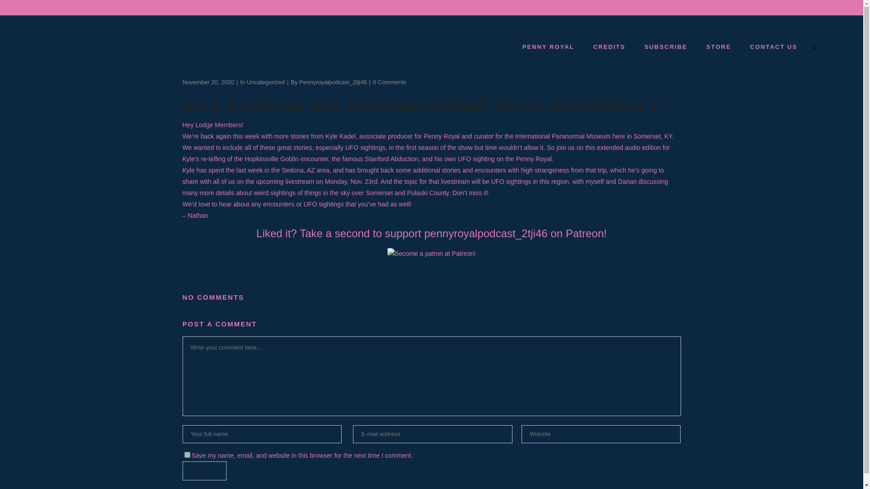 This screenshot has height=489, width=870. What do you see at coordinates (773, 47) in the screenshot?
I see `CONTACT US` at bounding box center [773, 47].